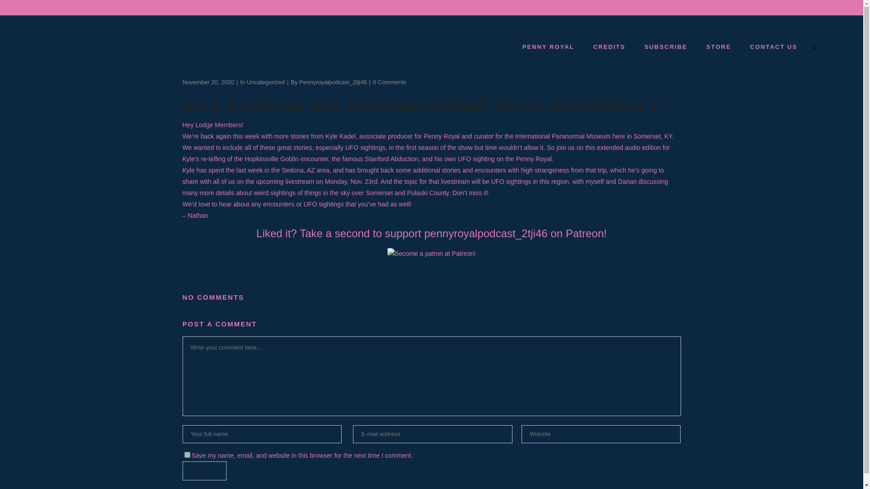 This screenshot has height=489, width=870. What do you see at coordinates (773, 47) in the screenshot?
I see `CONTACT US` at bounding box center [773, 47].